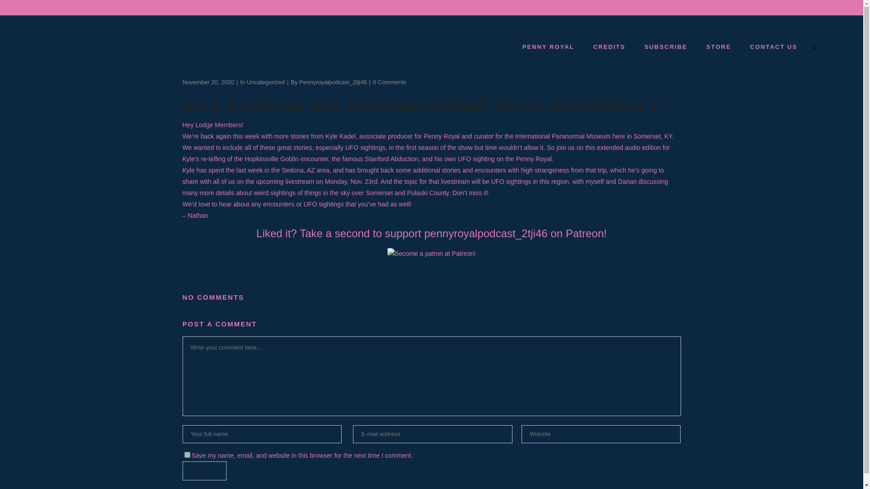 This screenshot has height=489, width=870. What do you see at coordinates (773, 47) in the screenshot?
I see `CONTACT US` at bounding box center [773, 47].